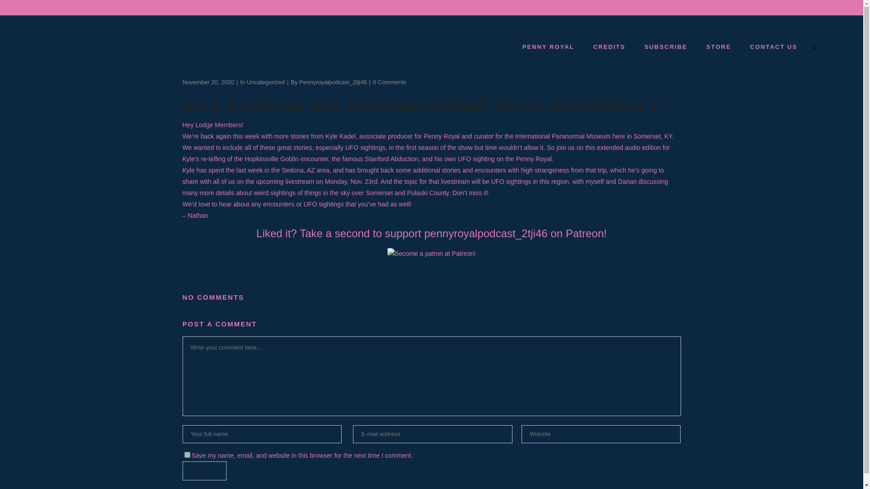 This screenshot has height=489, width=870. What do you see at coordinates (773, 47) in the screenshot?
I see `CONTACT US` at bounding box center [773, 47].